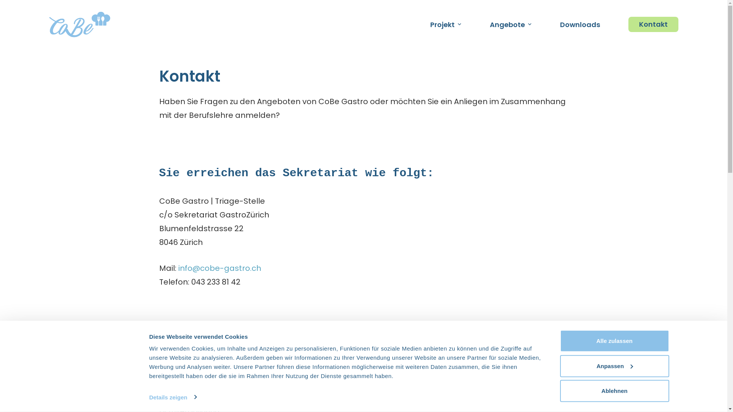 This screenshot has width=733, height=412. Describe the element at coordinates (173, 397) in the screenshot. I see `Details zeigen` at that location.